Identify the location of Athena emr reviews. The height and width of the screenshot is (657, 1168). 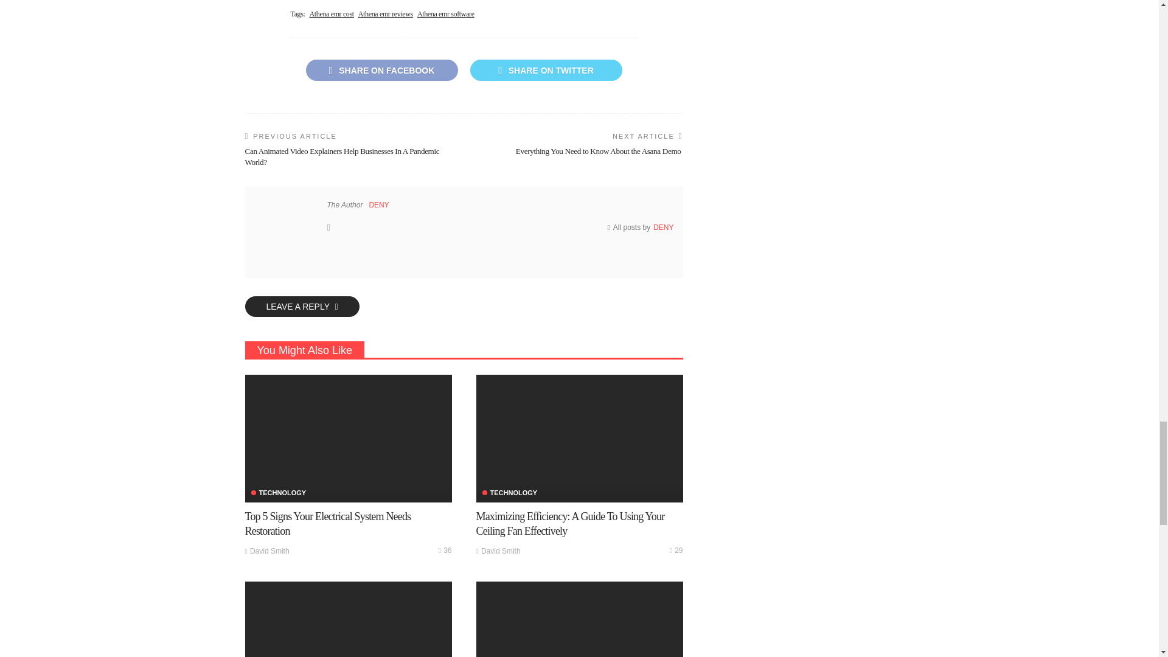
(386, 15).